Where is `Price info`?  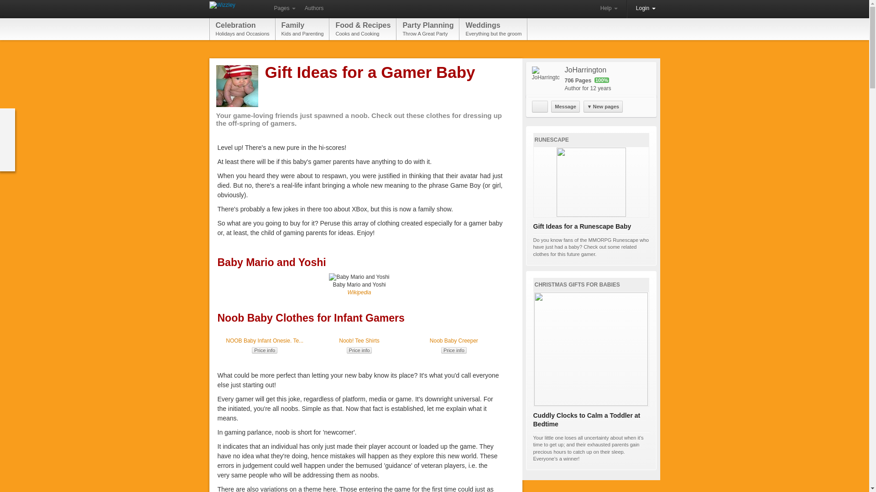 Price info is located at coordinates (360, 350).